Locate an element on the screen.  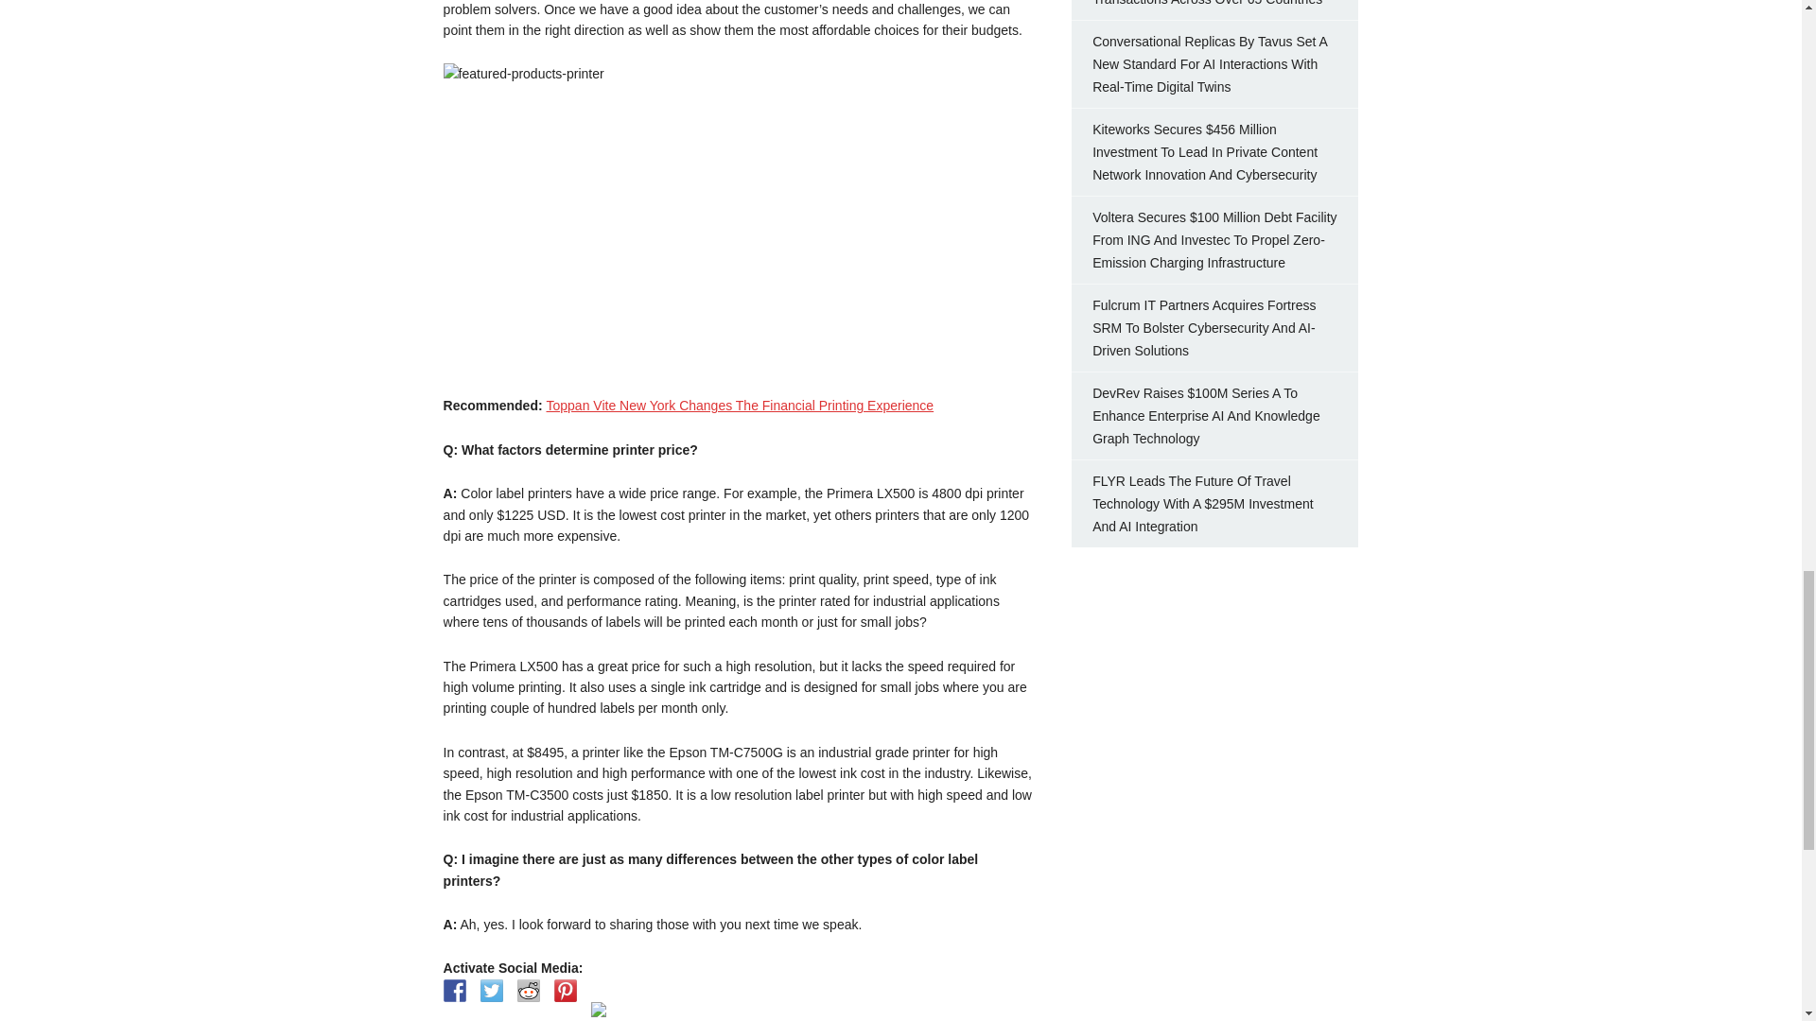
Pin it with Pinterest is located at coordinates (566, 990).